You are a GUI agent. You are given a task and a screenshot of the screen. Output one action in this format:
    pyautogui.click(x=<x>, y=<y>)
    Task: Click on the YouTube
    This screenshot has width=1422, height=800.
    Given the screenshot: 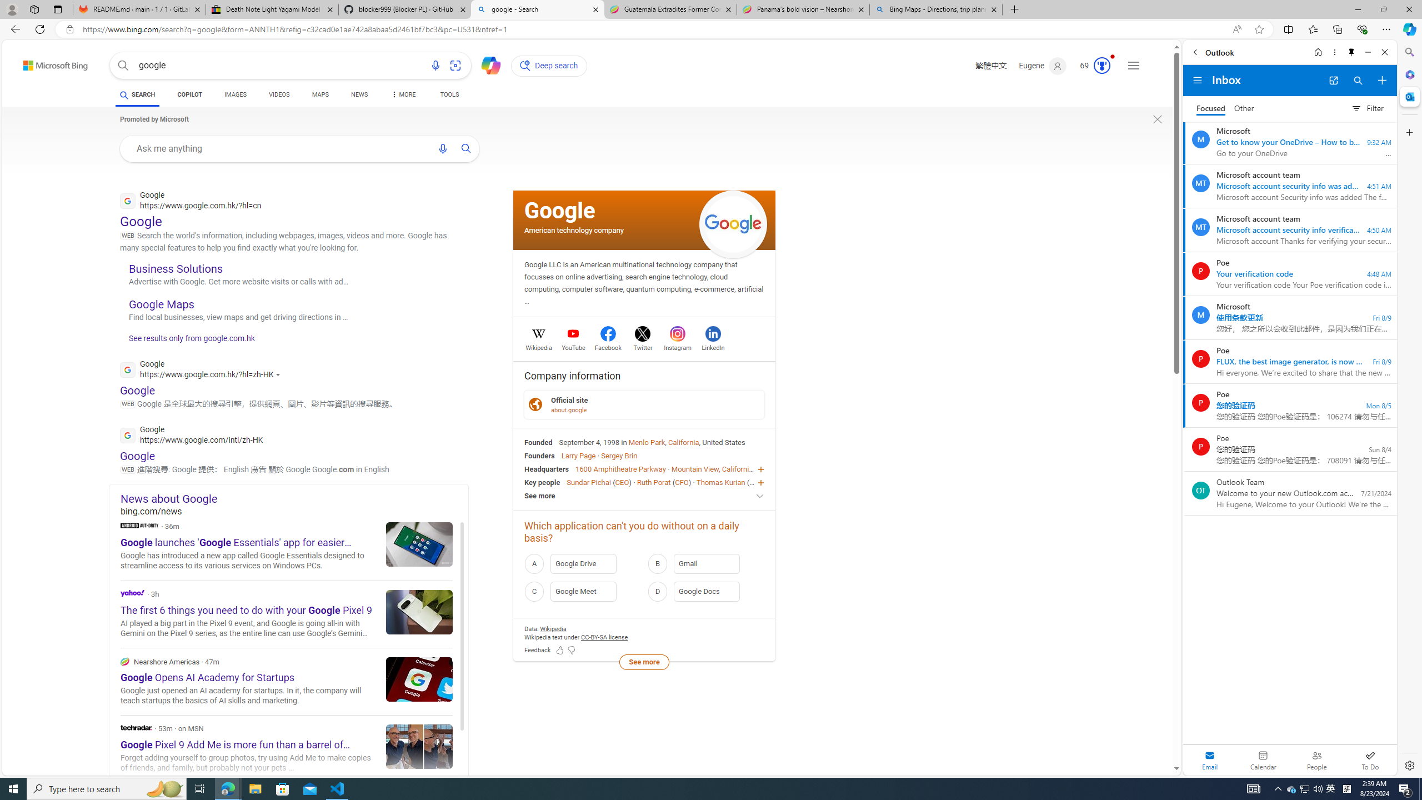 What is the action you would take?
    pyautogui.click(x=573, y=346)
    